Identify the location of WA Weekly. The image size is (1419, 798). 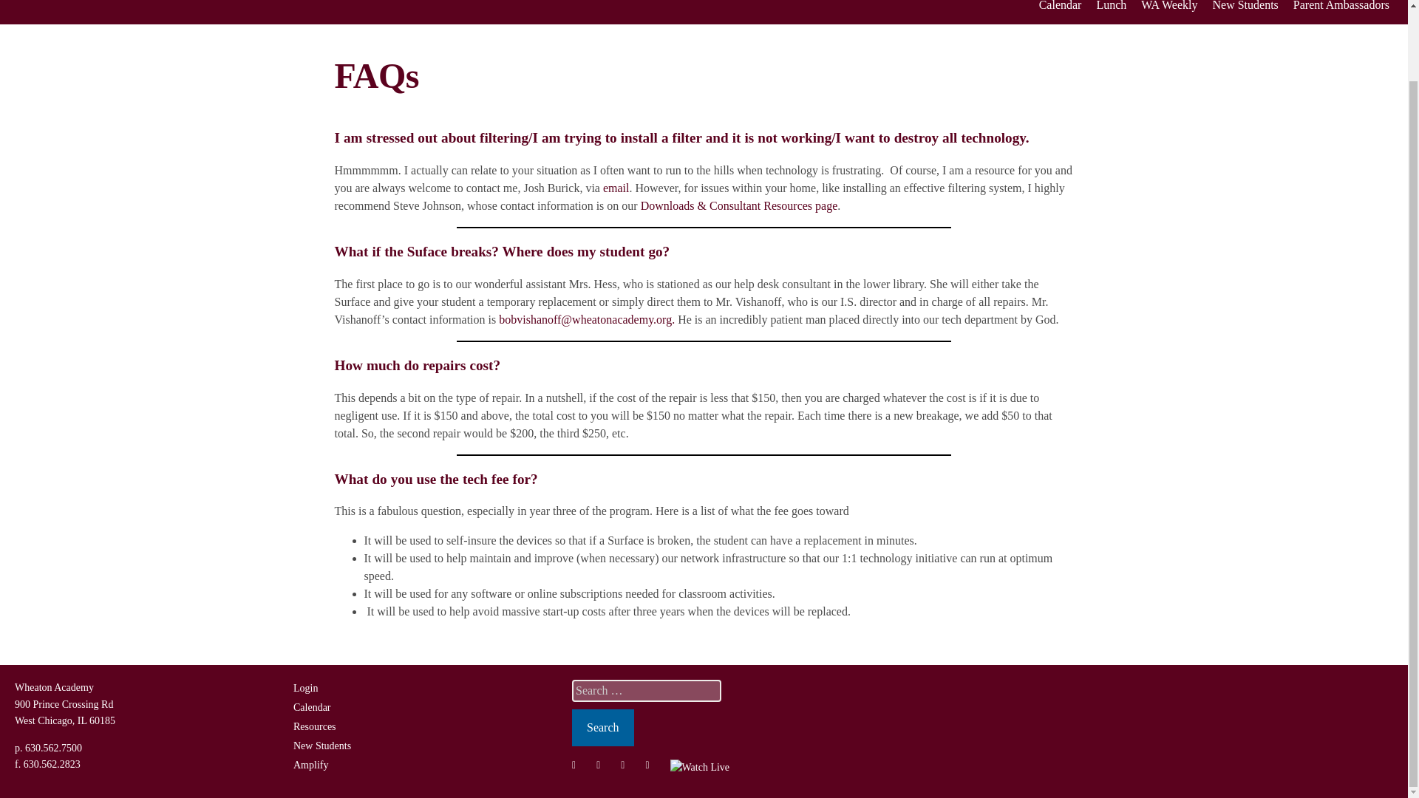
(1169, 7).